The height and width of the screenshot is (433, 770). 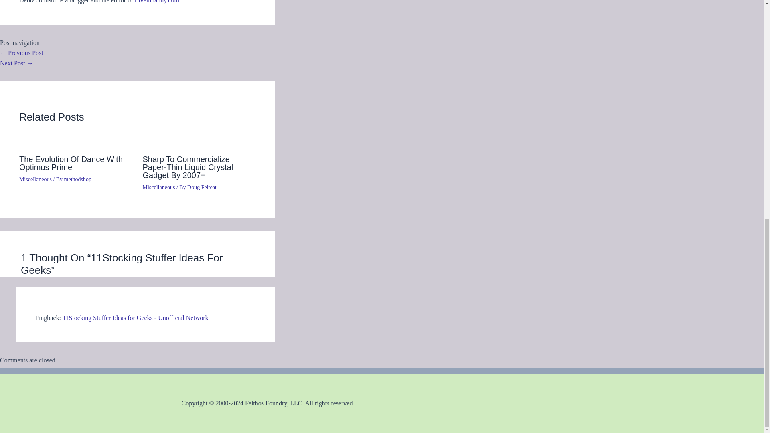 I want to click on View all posts by methodshop, so click(x=78, y=179).